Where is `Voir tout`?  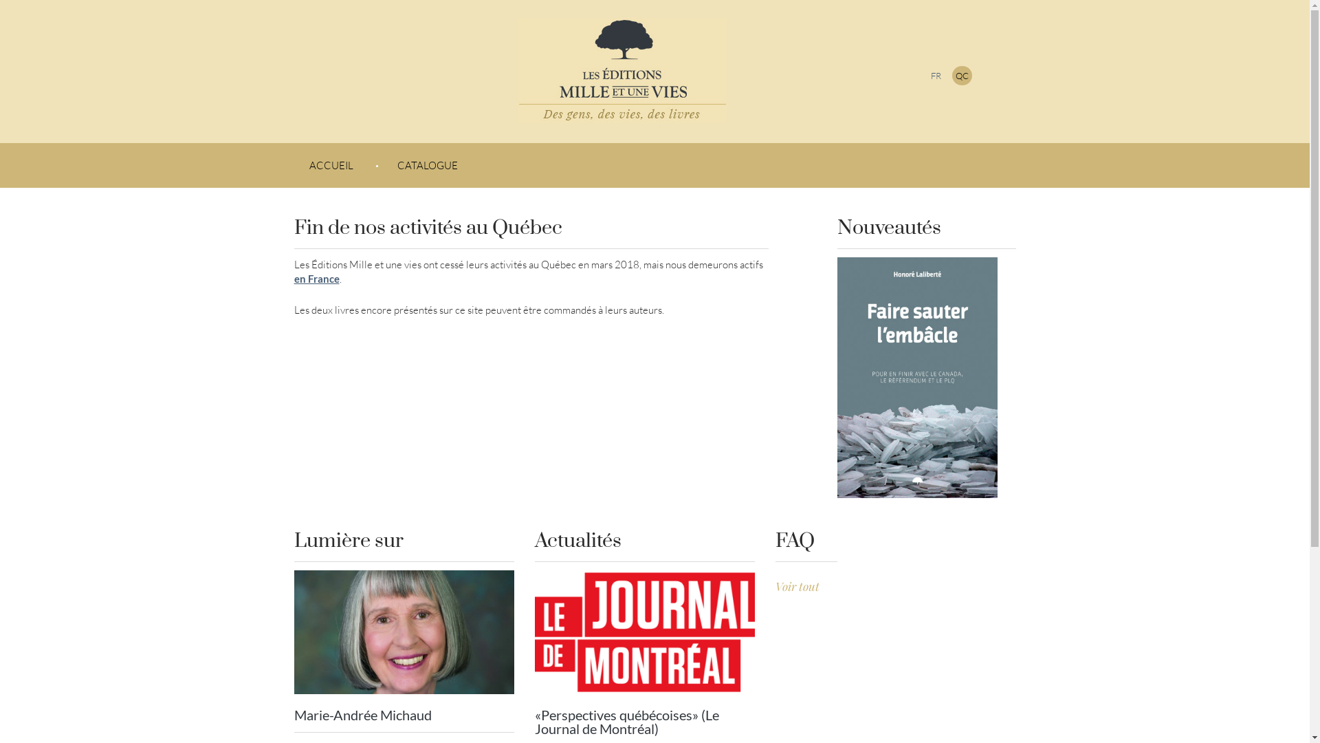
Voir tout is located at coordinates (797, 586).